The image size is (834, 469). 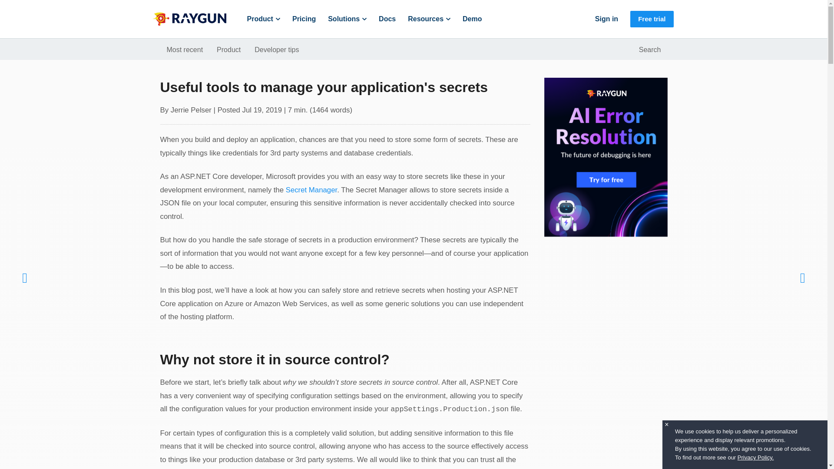 I want to click on Demo, so click(x=472, y=19).